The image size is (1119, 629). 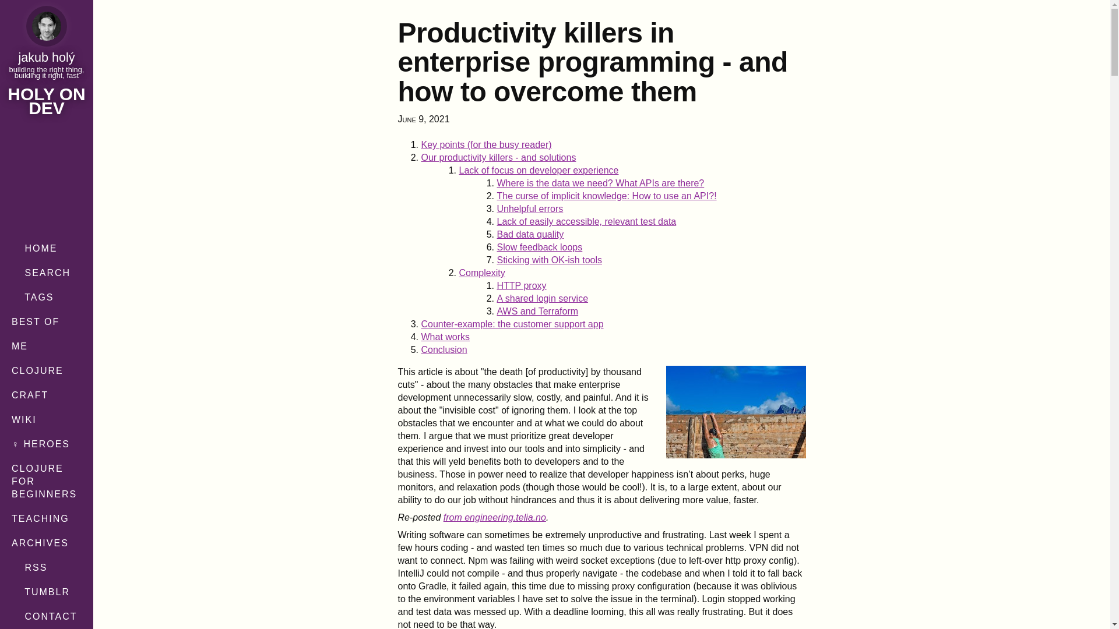 What do you see at coordinates (47, 346) in the screenshot?
I see `ME` at bounding box center [47, 346].